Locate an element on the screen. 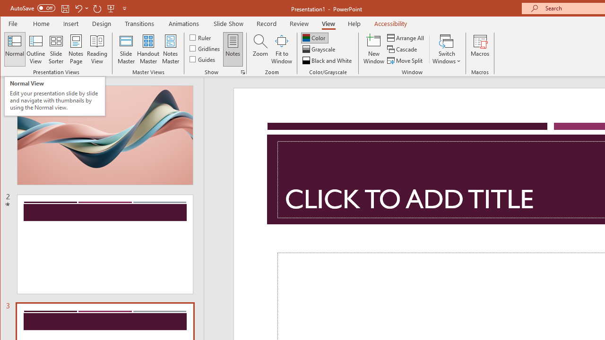 The height and width of the screenshot is (340, 605). Fit to Window is located at coordinates (282, 49).